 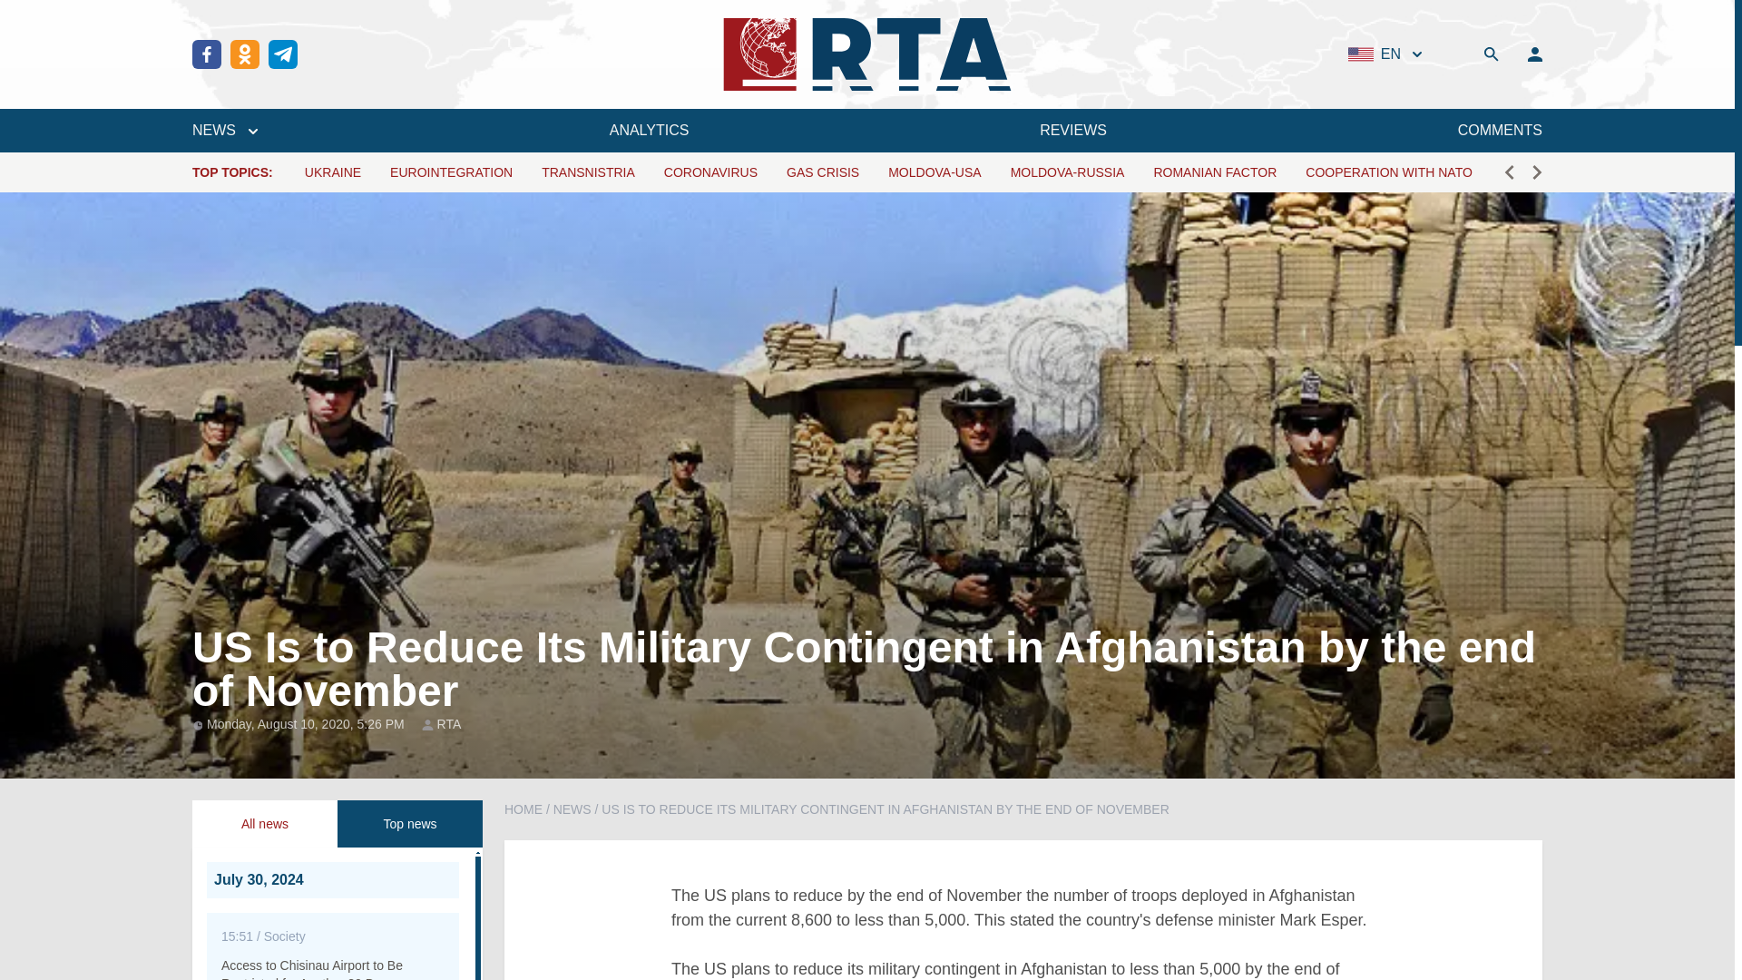 I want to click on Monday, August 10, 2020, 5:26 PM, so click(x=307, y=723).